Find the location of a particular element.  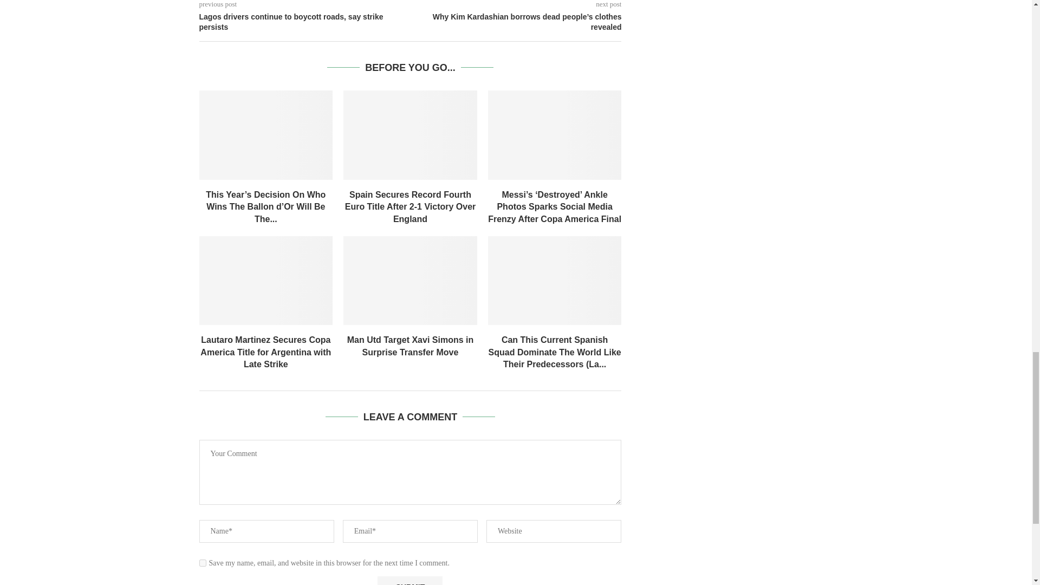

yes is located at coordinates (203, 563).